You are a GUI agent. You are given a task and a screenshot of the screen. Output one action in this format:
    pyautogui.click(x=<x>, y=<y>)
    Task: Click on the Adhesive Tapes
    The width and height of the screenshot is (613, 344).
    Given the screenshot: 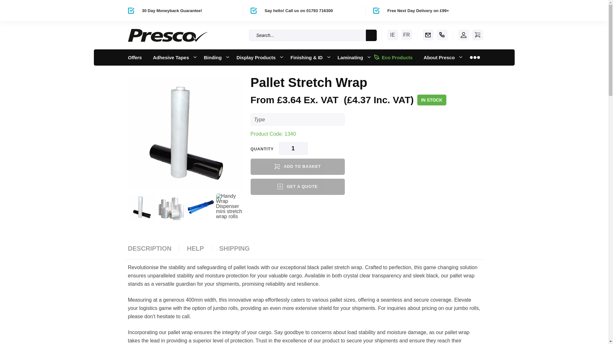 What is the action you would take?
    pyautogui.click(x=173, y=57)
    